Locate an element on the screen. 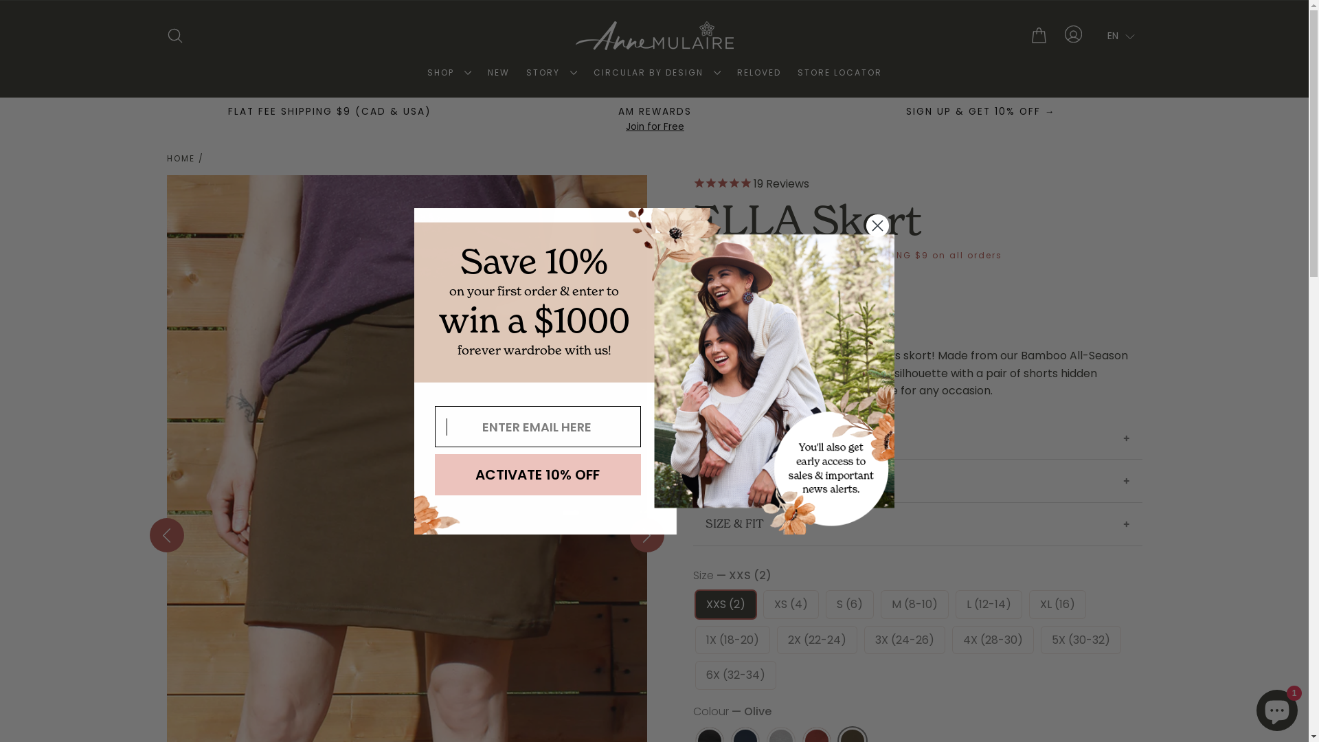 The image size is (1319, 742). FEATURES is located at coordinates (917, 438).